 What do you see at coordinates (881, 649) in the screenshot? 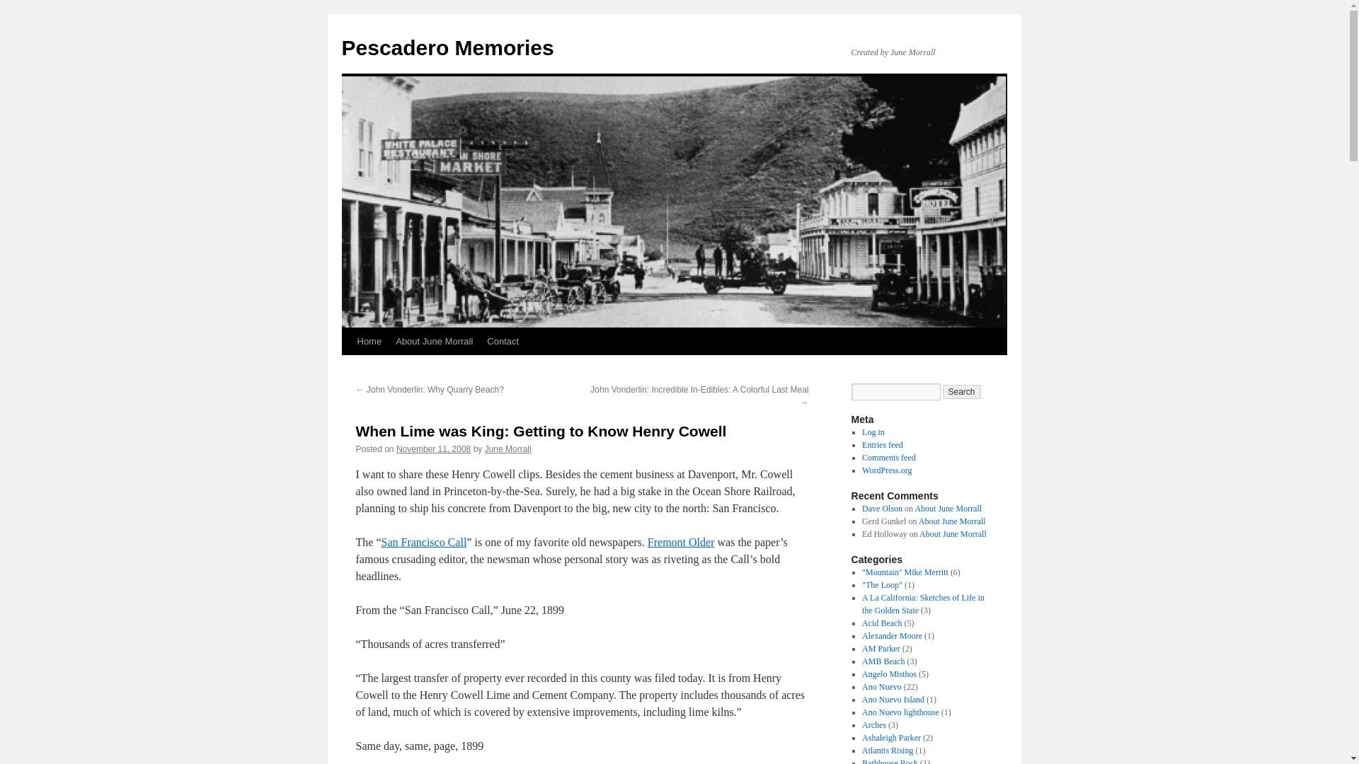
I see `AM Parker` at bounding box center [881, 649].